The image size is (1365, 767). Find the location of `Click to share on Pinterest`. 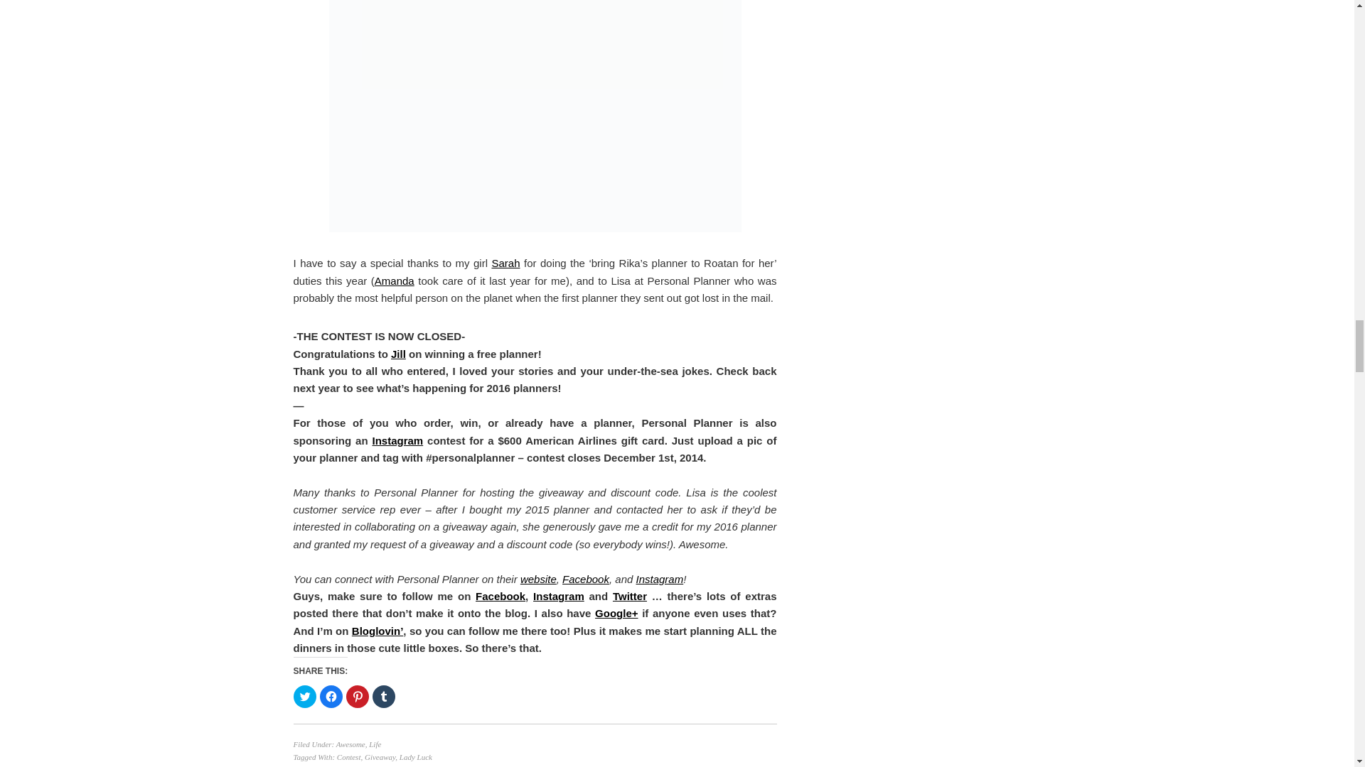

Click to share on Pinterest is located at coordinates (357, 696).